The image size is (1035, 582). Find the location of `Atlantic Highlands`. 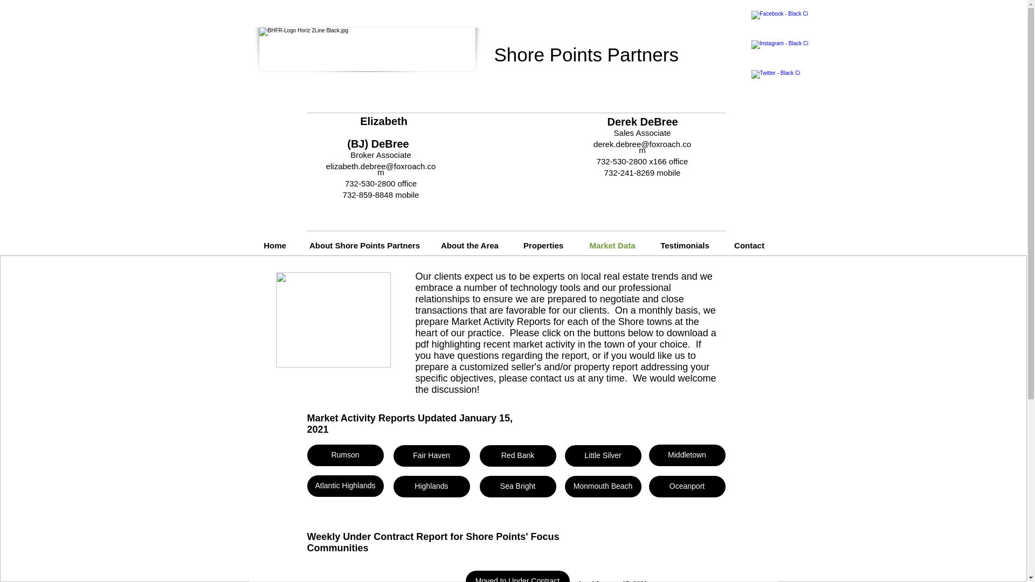

Atlantic Highlands is located at coordinates (346, 486).